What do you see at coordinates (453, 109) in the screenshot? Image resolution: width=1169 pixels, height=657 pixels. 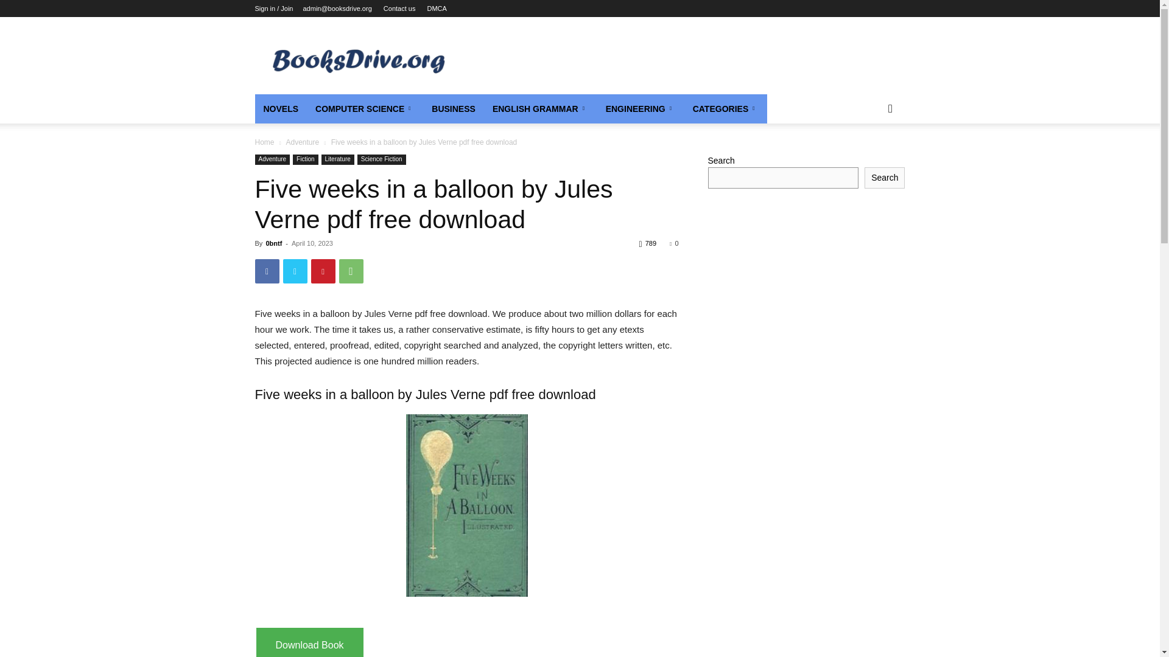 I see `BUSINESS` at bounding box center [453, 109].